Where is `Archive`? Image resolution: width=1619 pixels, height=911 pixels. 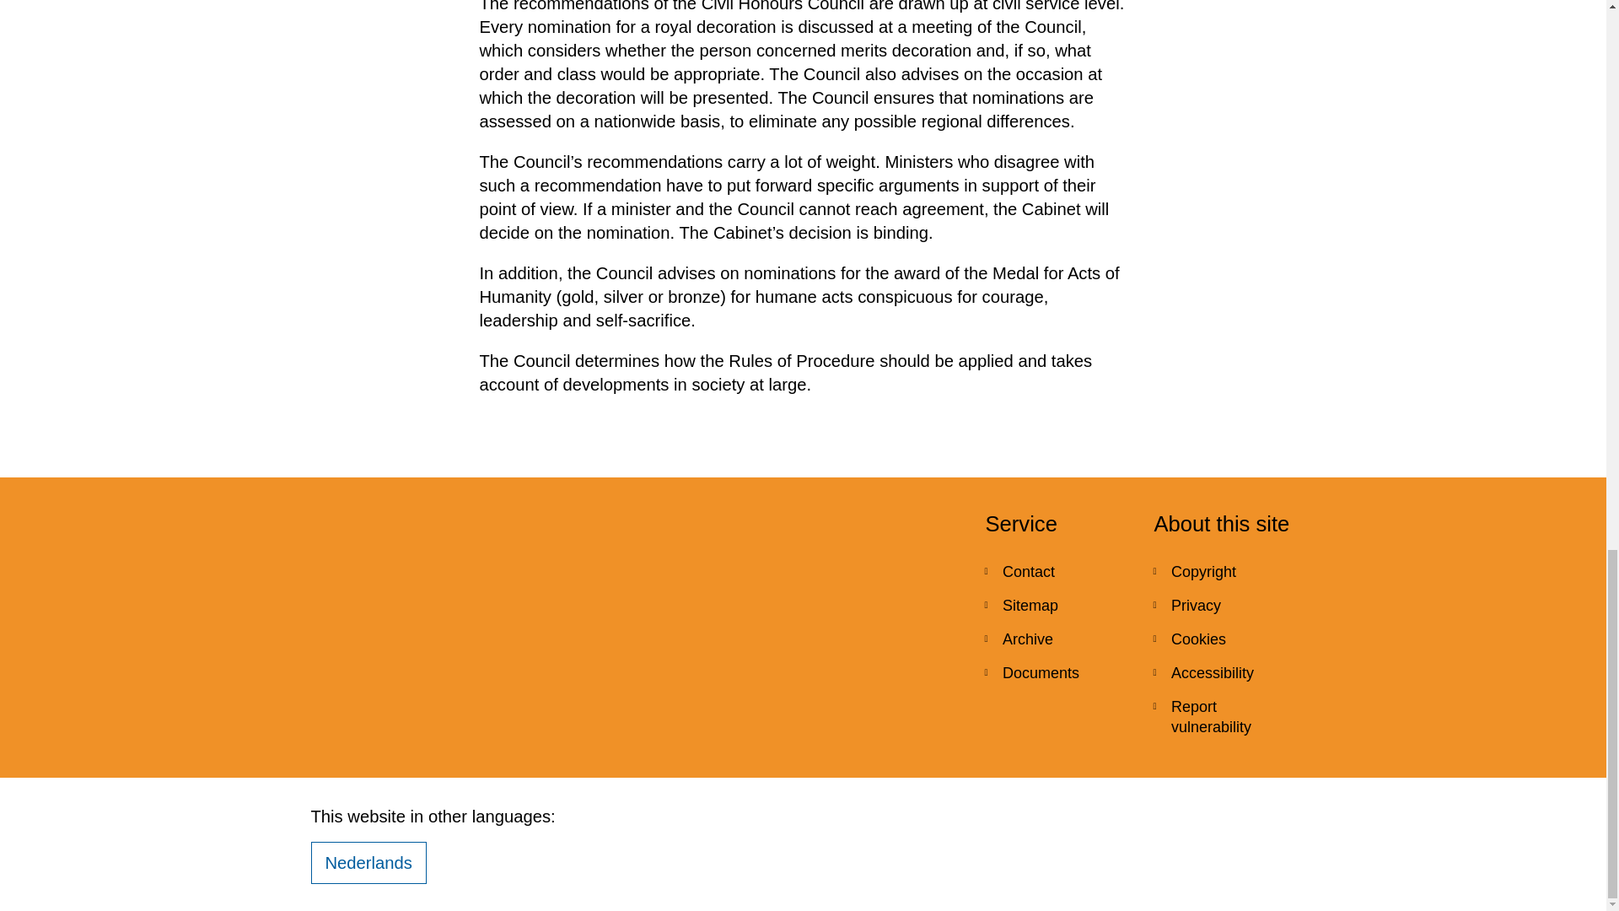 Archive is located at coordinates (1056, 639).